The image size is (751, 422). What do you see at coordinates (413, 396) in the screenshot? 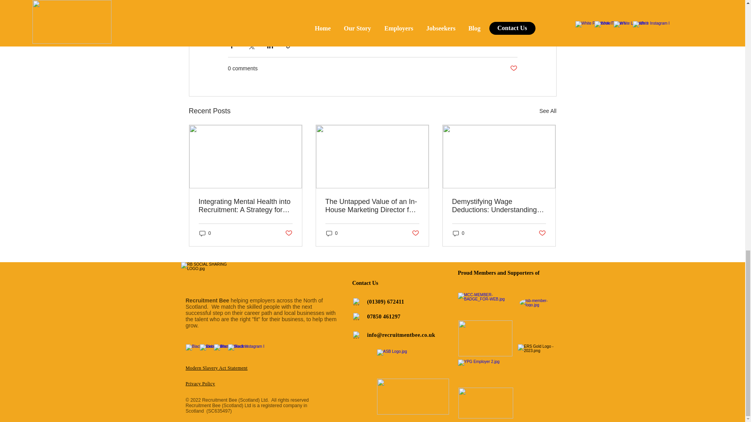
I see `Finalist.jpg` at bounding box center [413, 396].